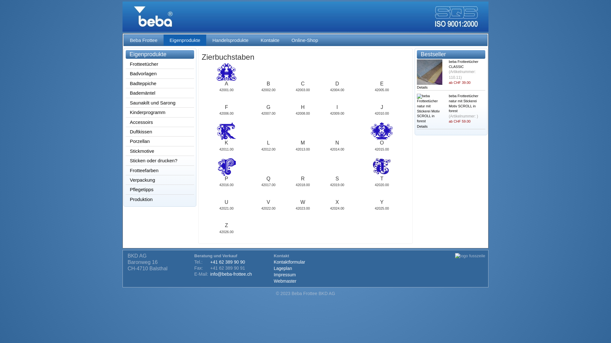 Image resolution: width=611 pixels, height=343 pixels. I want to click on Eigenprodukte, so click(185, 40).